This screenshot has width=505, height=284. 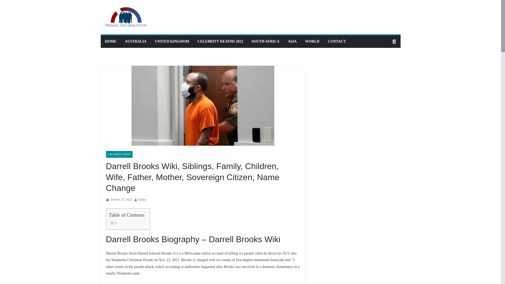 I want to click on October 27, 2022, so click(x=119, y=200).